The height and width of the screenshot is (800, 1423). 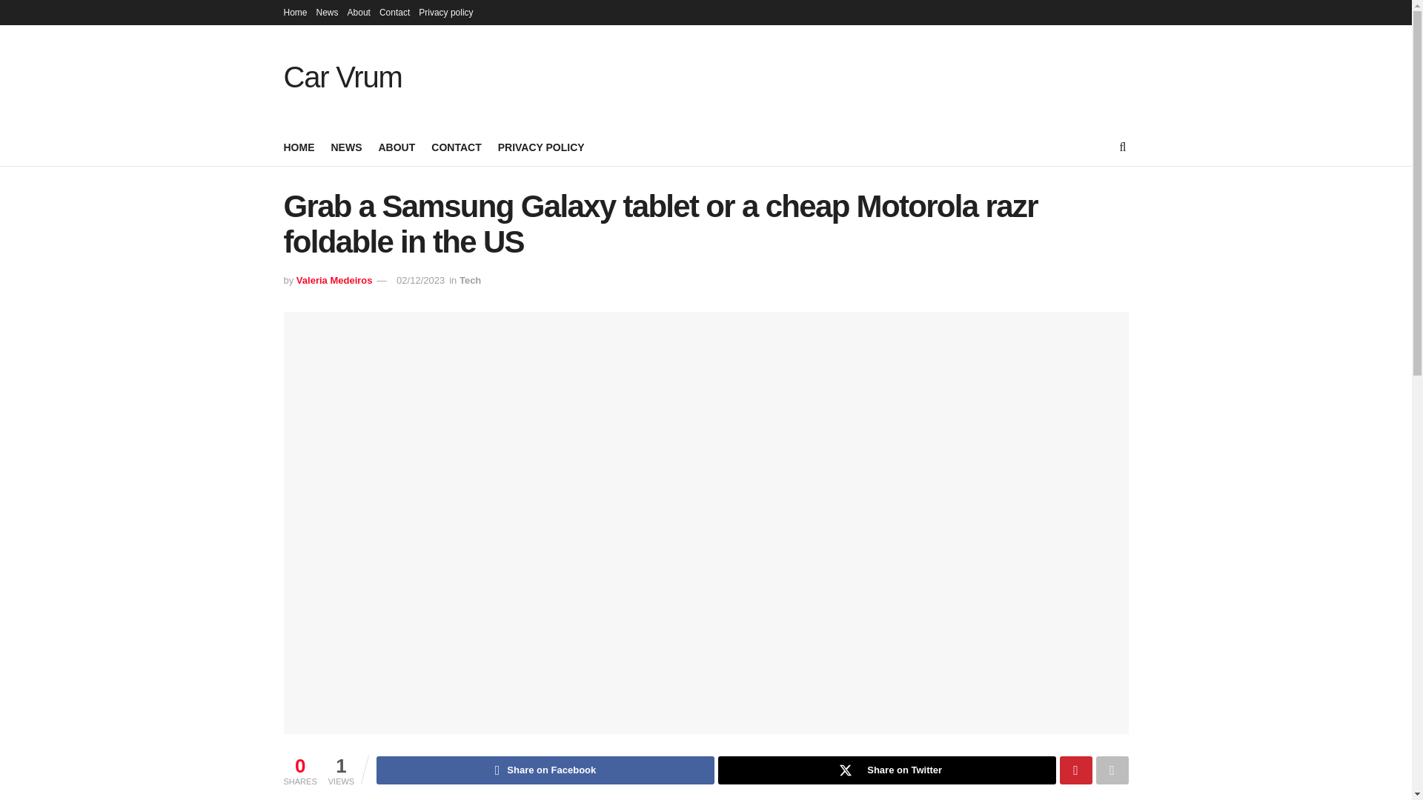 What do you see at coordinates (342, 77) in the screenshot?
I see `Car Vrum` at bounding box center [342, 77].